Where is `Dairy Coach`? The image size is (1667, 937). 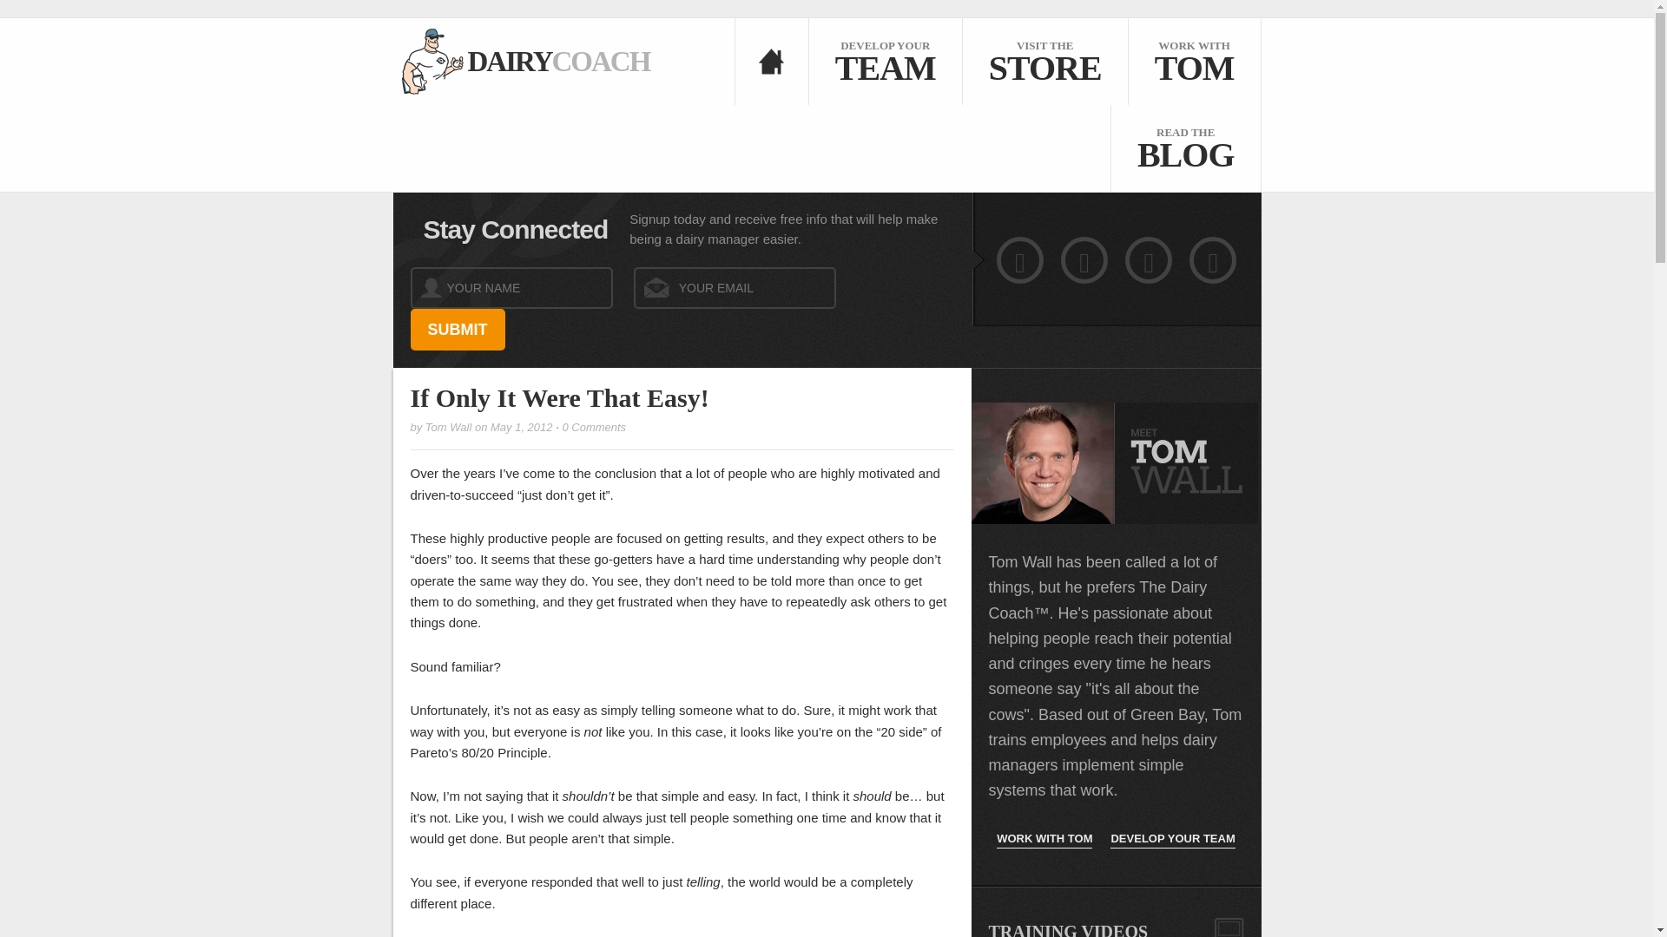 Dairy Coach is located at coordinates (1172, 838).